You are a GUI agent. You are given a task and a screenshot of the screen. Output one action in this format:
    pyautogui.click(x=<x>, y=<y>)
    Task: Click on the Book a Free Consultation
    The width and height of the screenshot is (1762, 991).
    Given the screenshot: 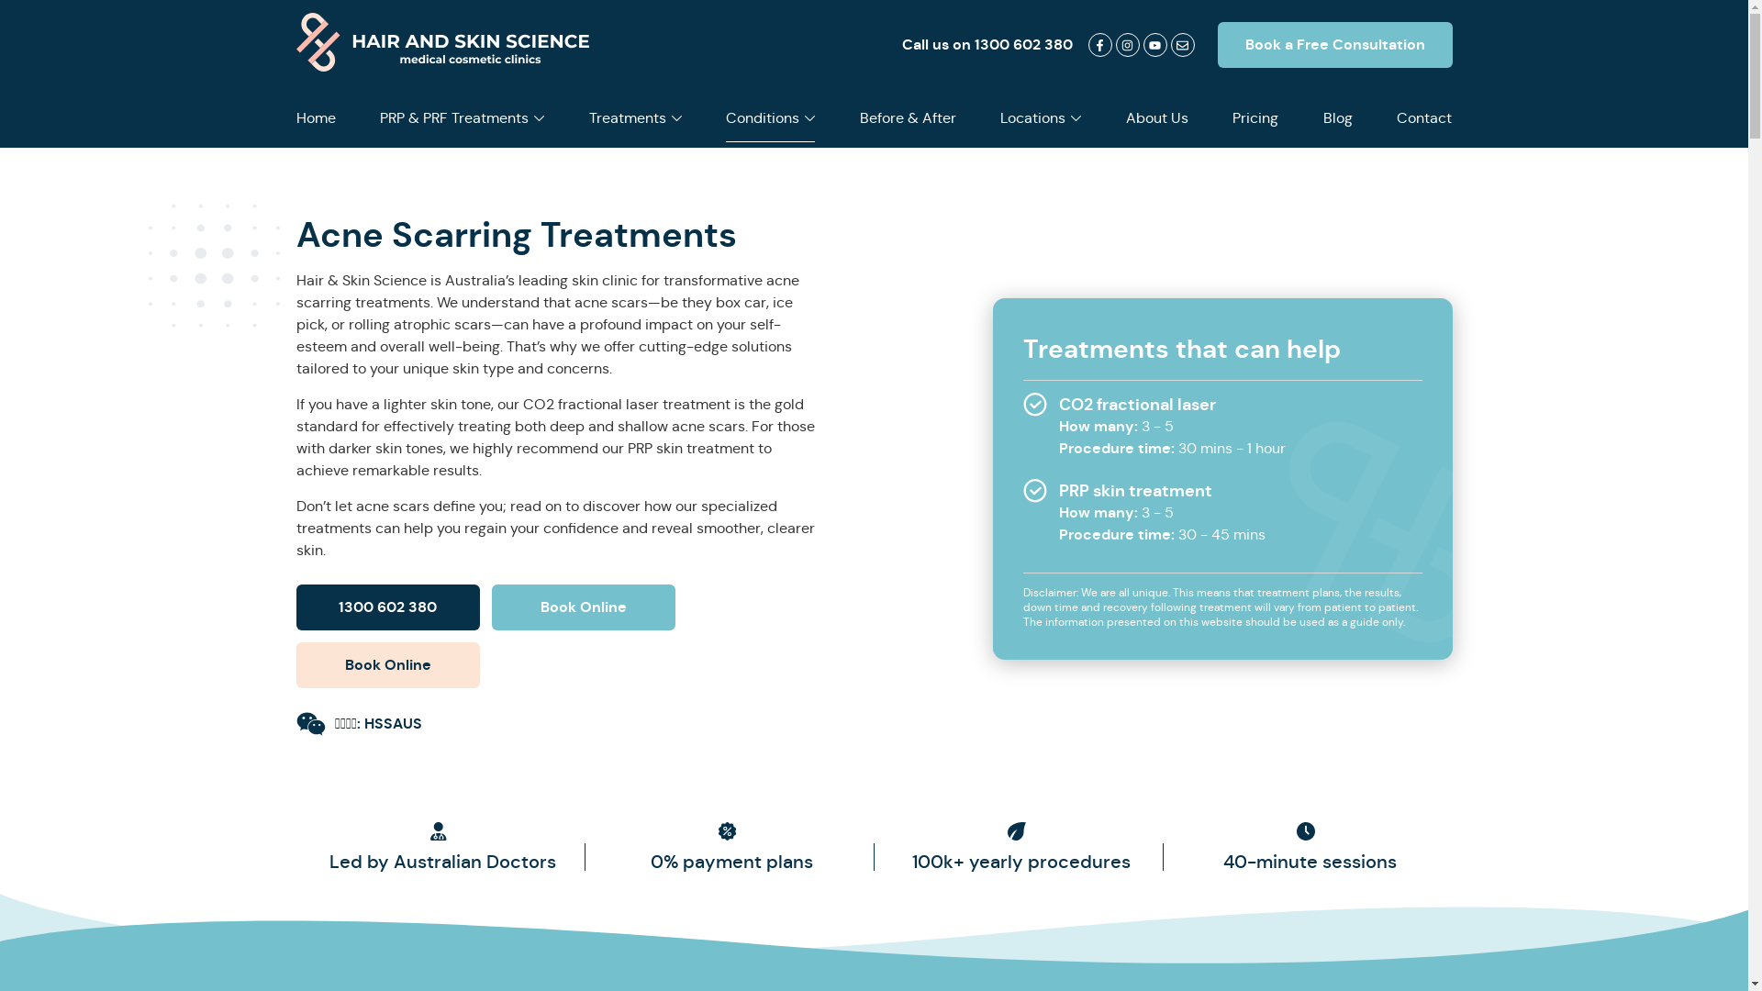 What is the action you would take?
    pyautogui.click(x=1334, y=45)
    